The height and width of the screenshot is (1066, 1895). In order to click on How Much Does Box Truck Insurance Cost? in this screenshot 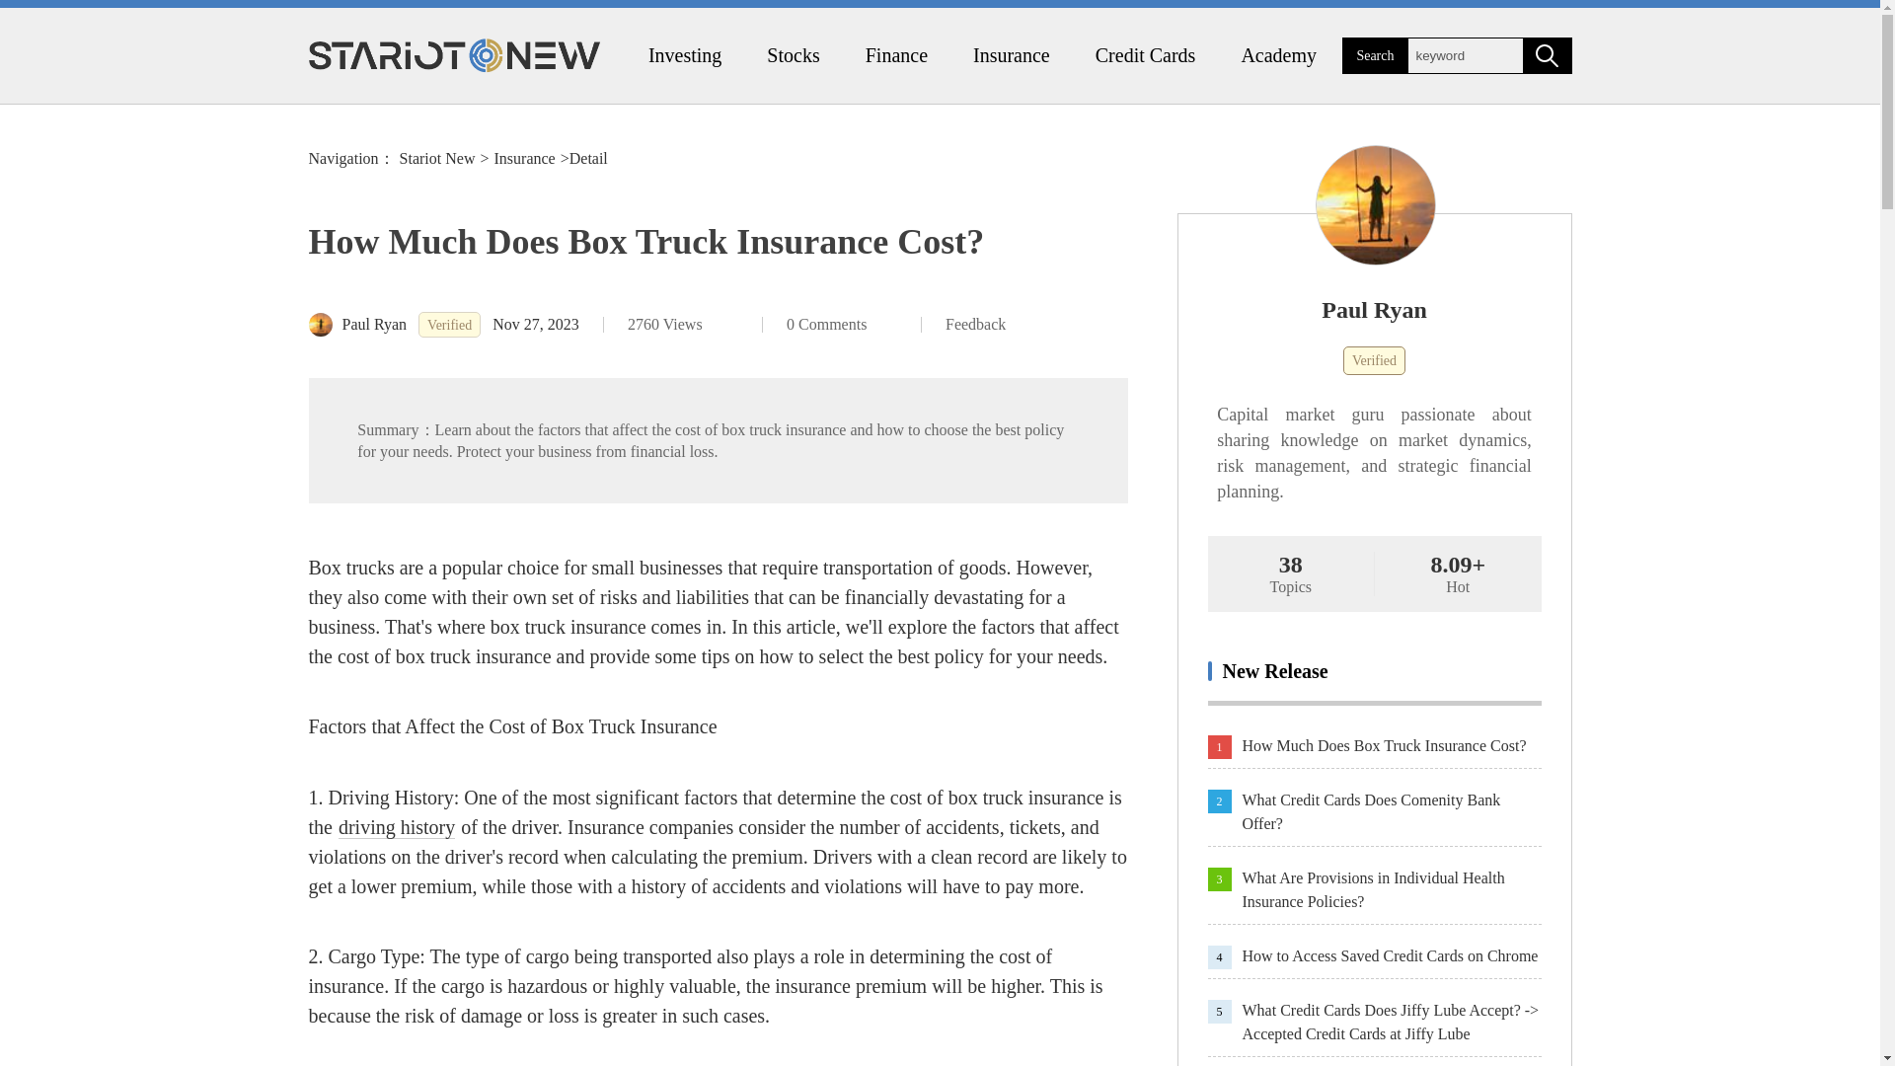, I will do `click(1390, 746)`.